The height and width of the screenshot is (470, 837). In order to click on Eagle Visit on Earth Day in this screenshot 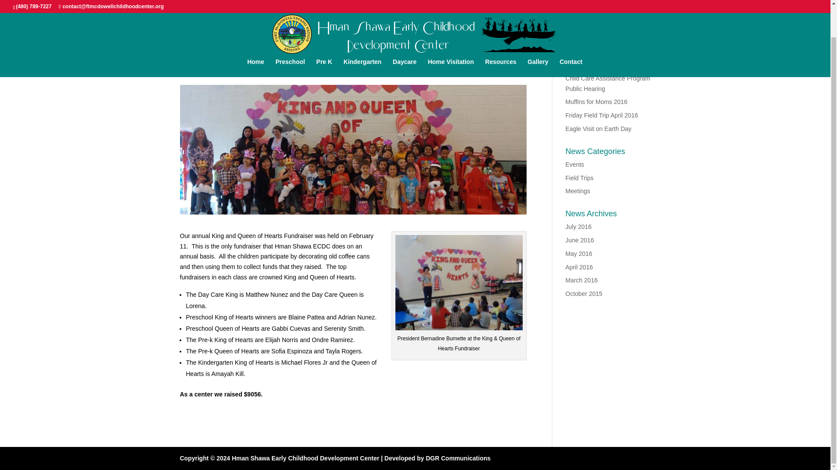, I will do `click(599, 129)`.